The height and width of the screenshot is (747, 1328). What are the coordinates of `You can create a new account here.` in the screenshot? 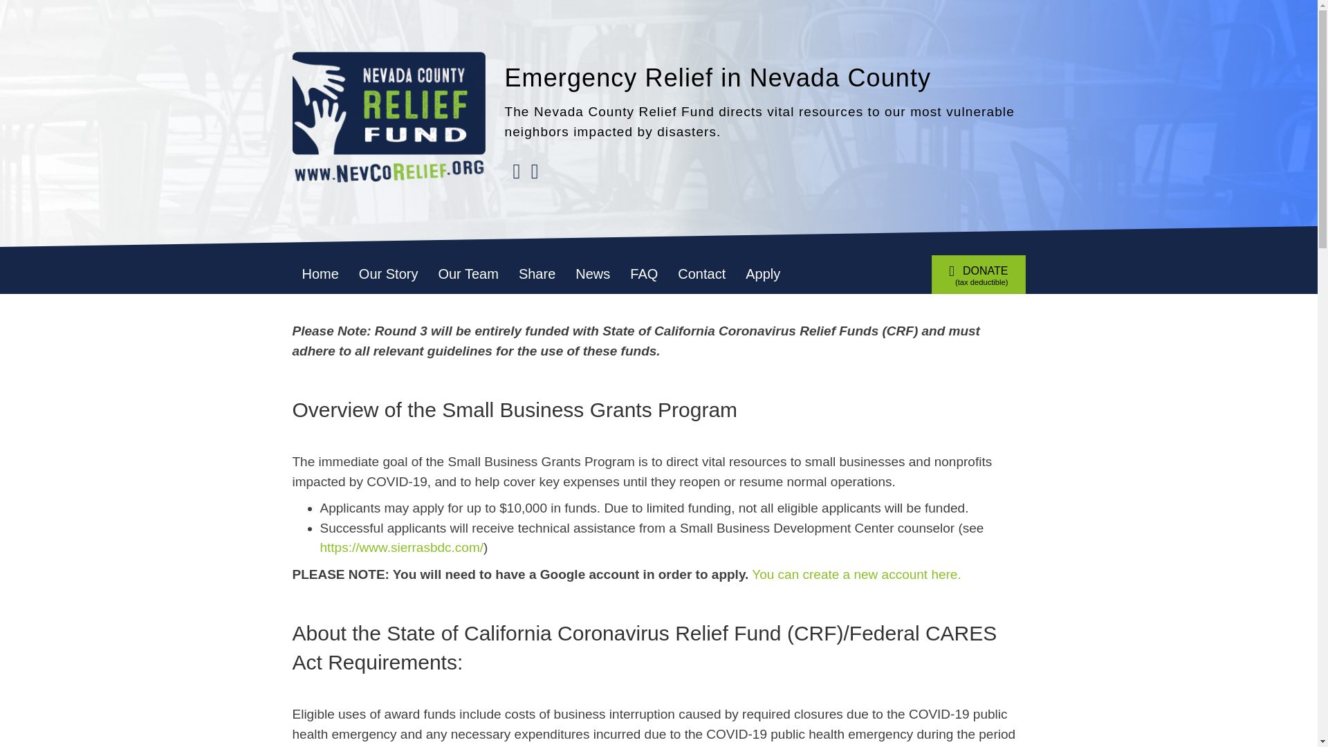 It's located at (856, 574).